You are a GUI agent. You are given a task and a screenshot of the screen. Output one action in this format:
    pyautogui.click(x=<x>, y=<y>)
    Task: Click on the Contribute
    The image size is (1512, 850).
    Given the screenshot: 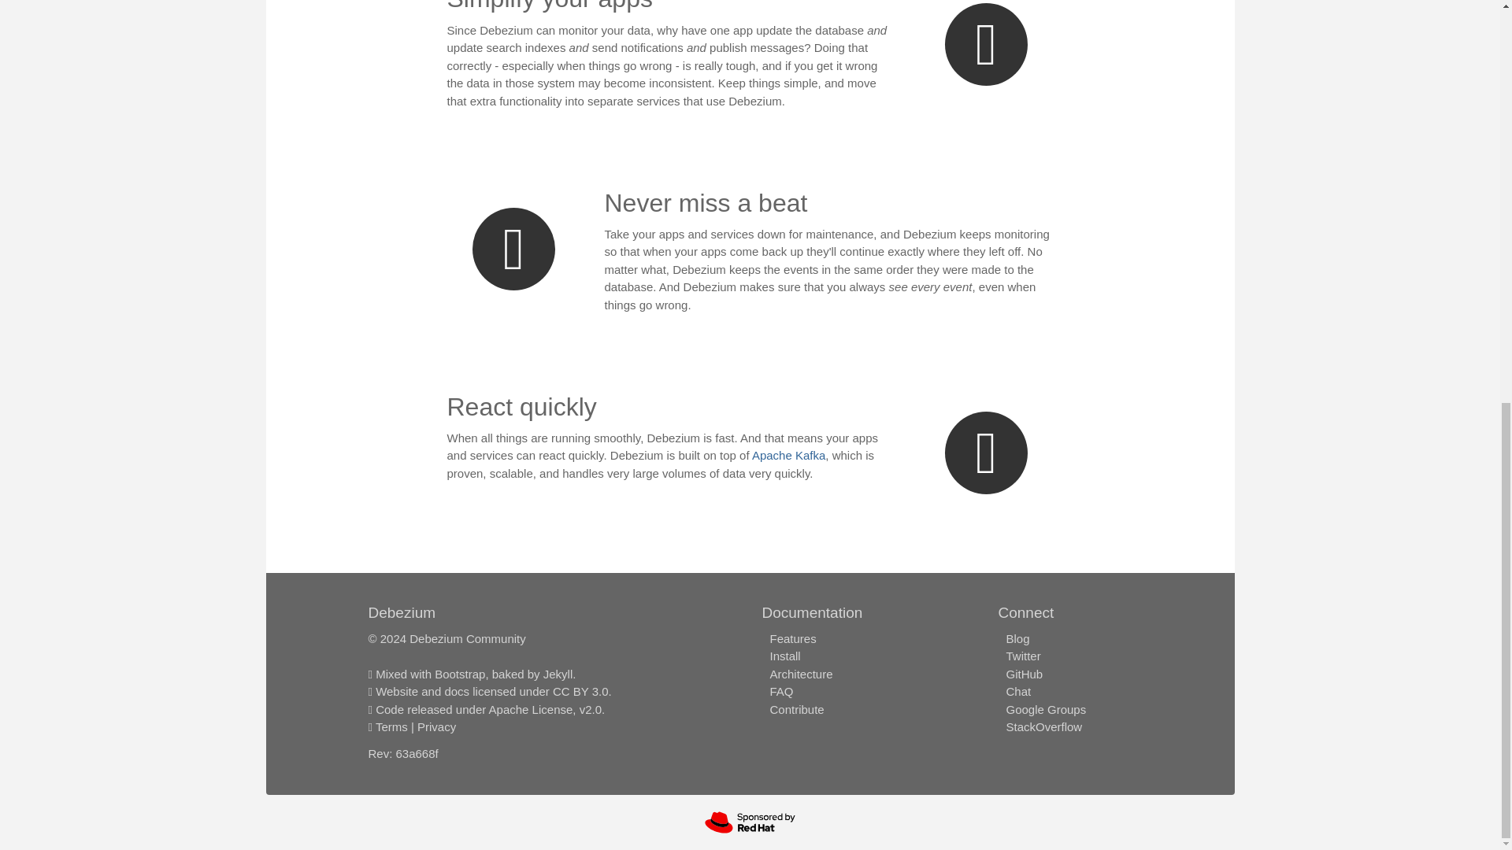 What is the action you would take?
    pyautogui.click(x=797, y=710)
    